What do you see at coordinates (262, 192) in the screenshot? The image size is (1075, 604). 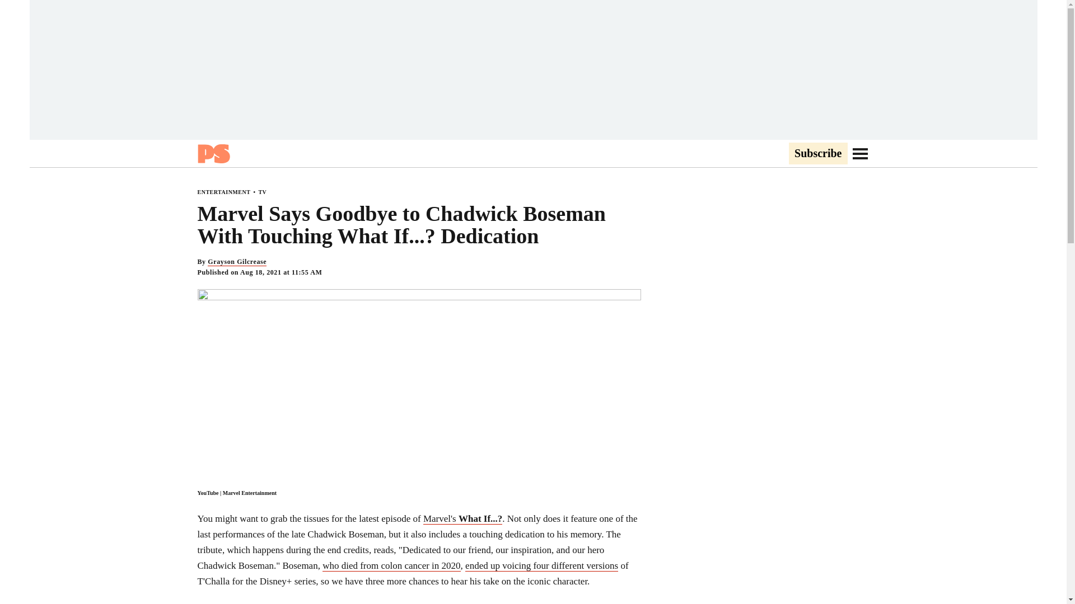 I see `TV` at bounding box center [262, 192].